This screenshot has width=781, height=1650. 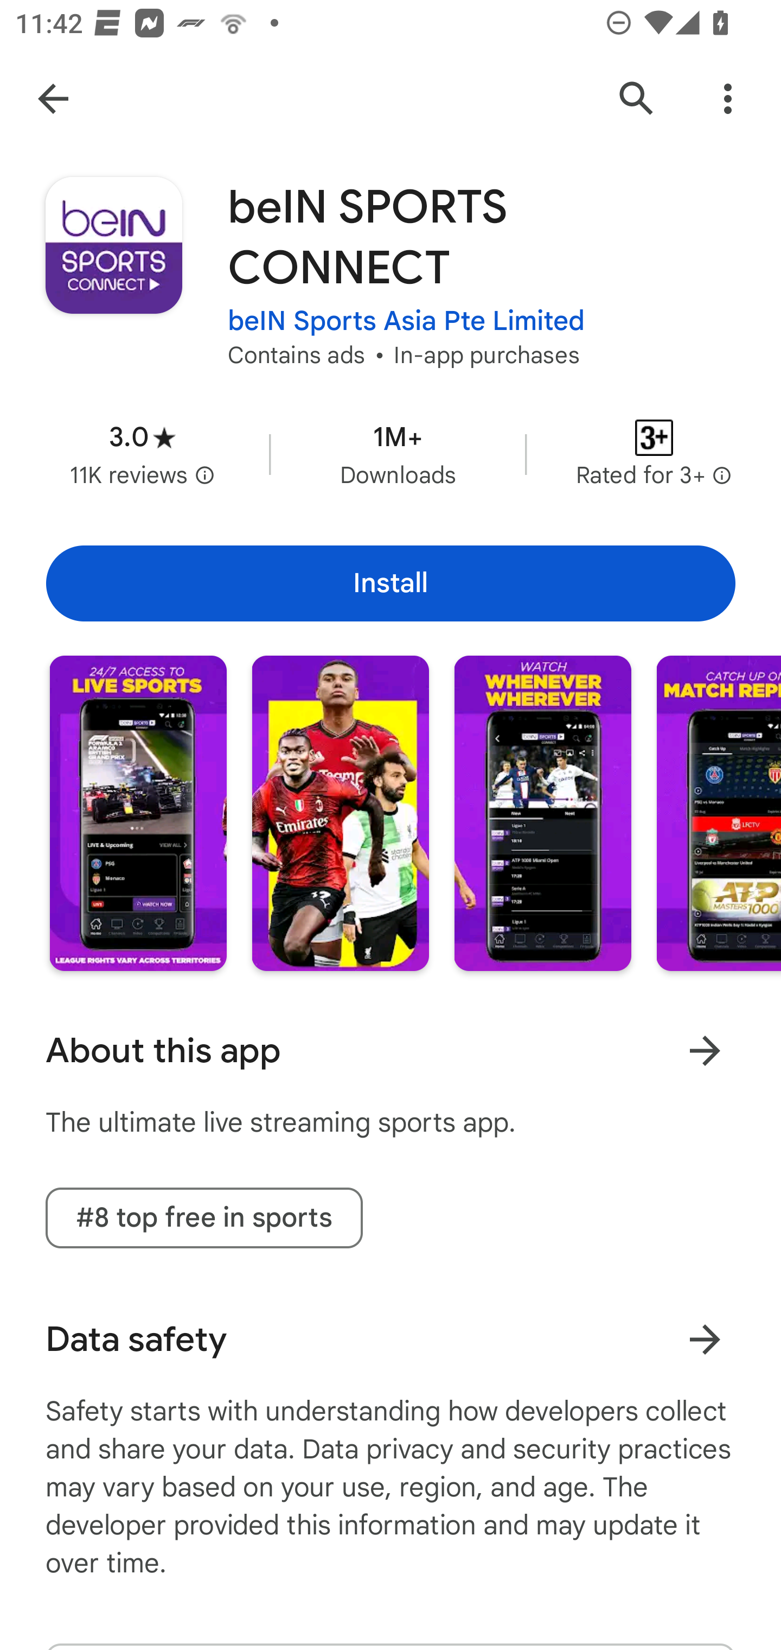 What do you see at coordinates (705, 1050) in the screenshot?
I see `Learn more About this app` at bounding box center [705, 1050].